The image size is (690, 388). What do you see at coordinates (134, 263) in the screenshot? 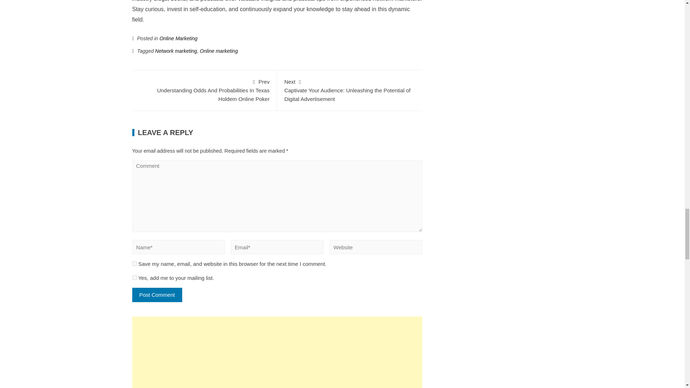
I see `yes` at bounding box center [134, 263].